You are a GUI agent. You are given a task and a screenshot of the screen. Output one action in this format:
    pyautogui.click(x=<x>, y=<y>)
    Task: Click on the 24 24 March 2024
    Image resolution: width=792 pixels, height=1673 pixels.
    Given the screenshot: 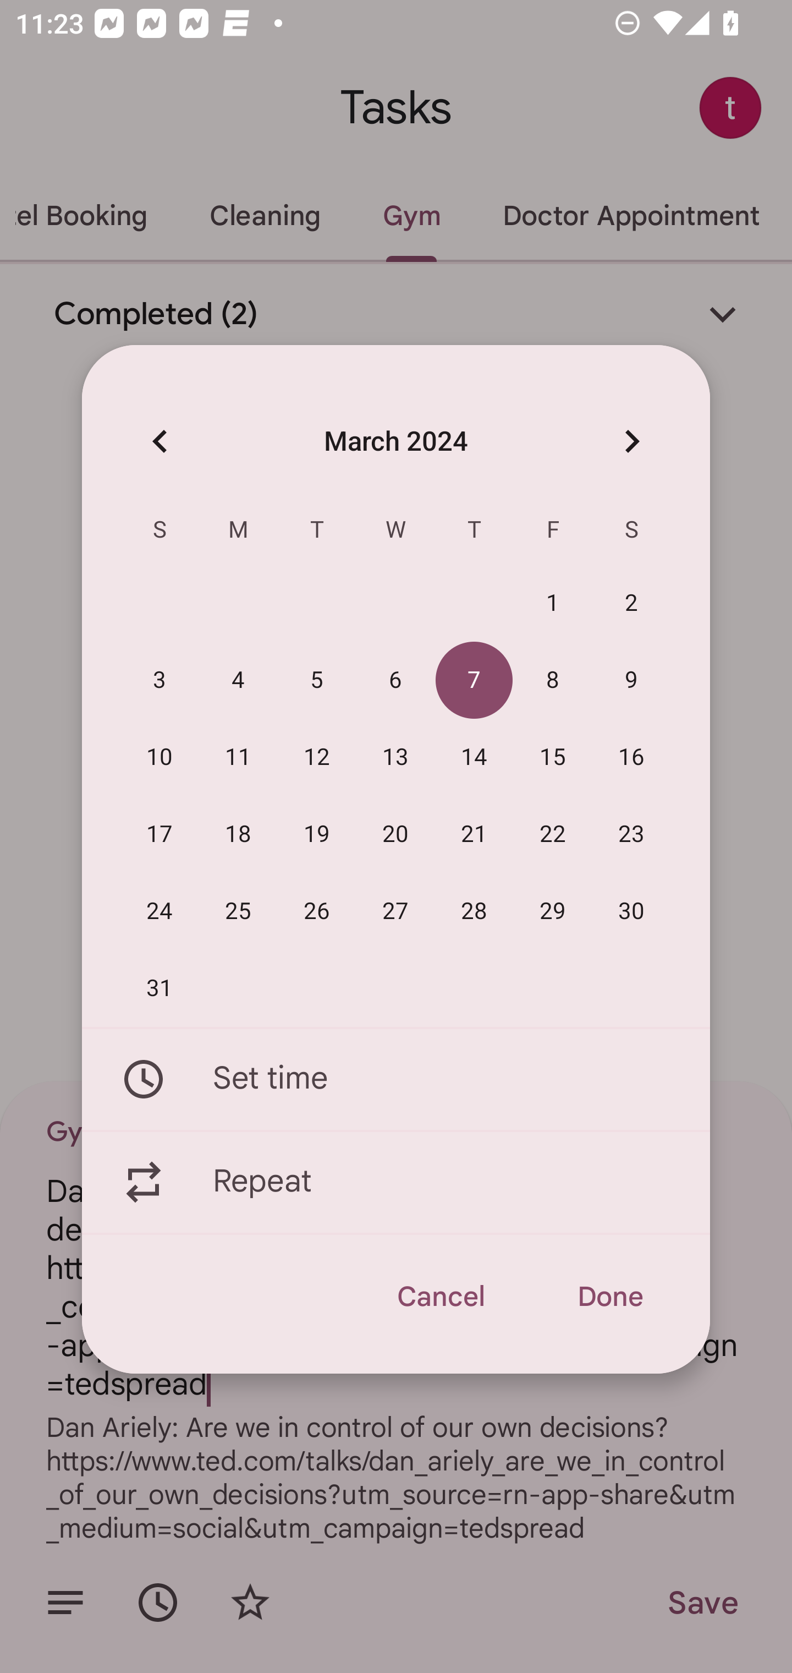 What is the action you would take?
    pyautogui.click(x=159, y=911)
    